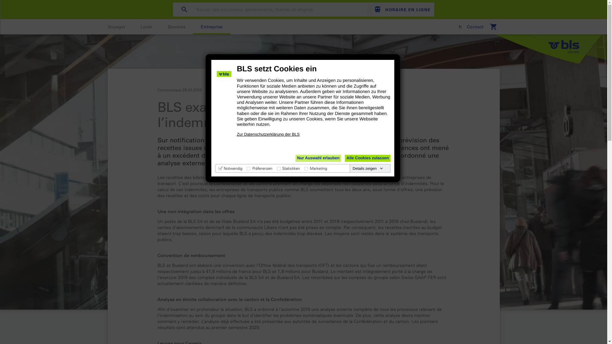 The image size is (612, 344). What do you see at coordinates (475, 27) in the screenshot?
I see `Contact` at bounding box center [475, 27].